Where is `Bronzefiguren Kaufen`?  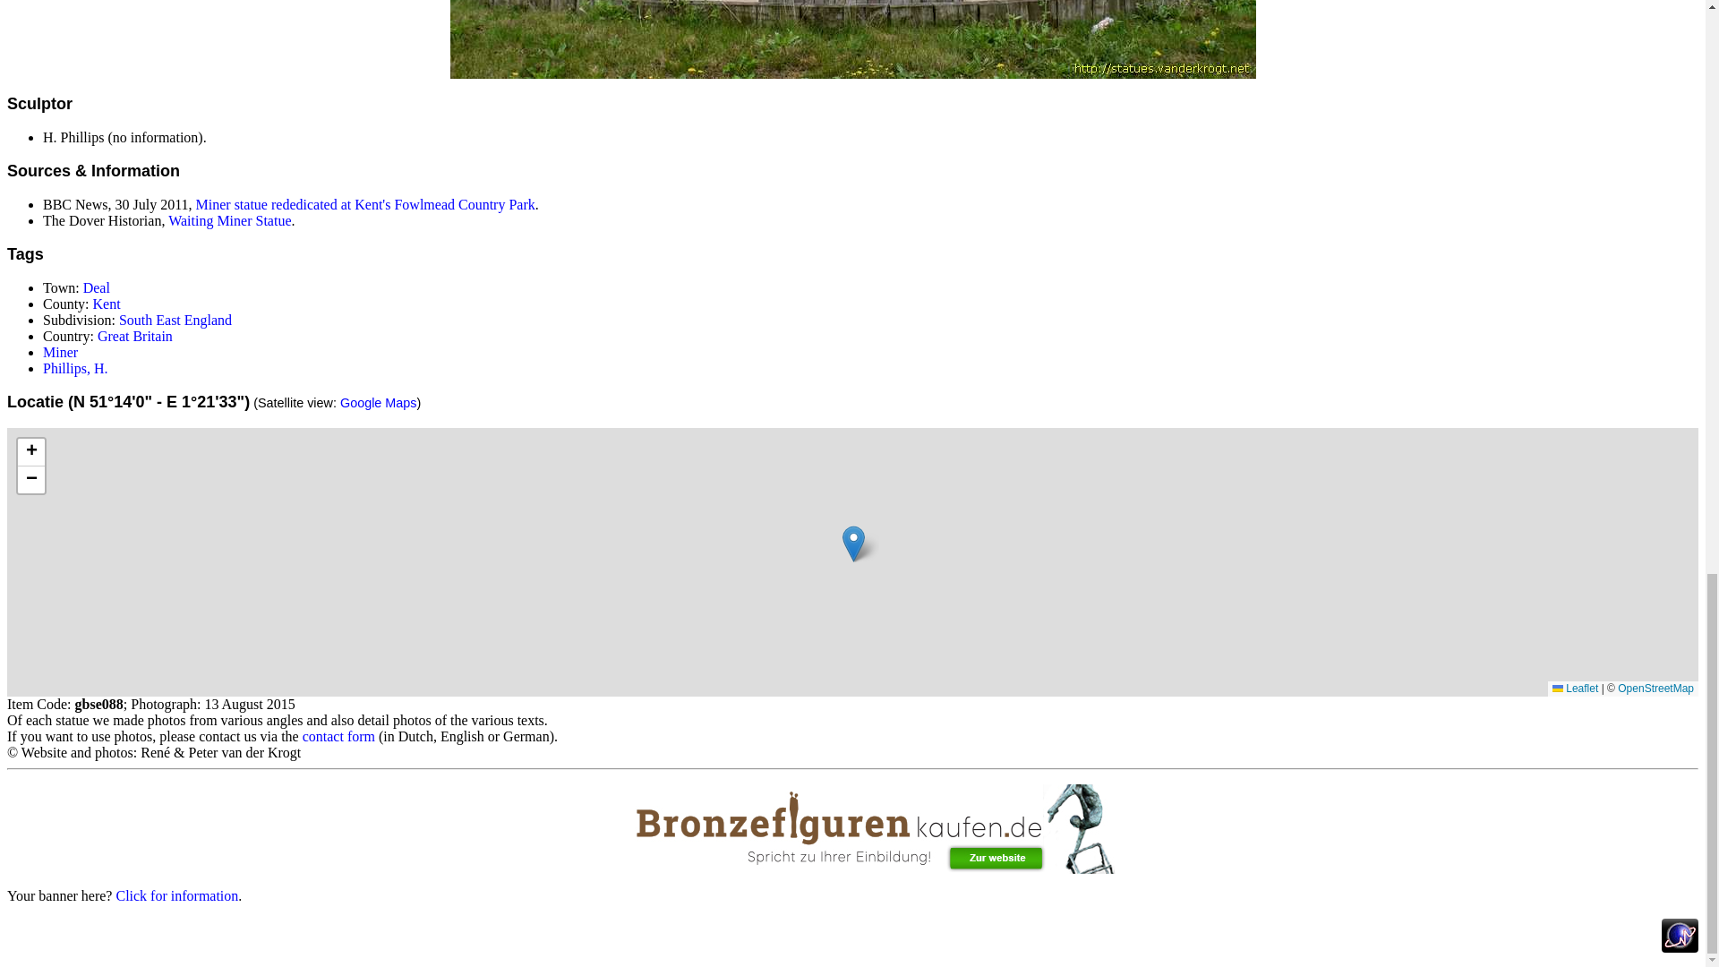 Bronzefiguren Kaufen is located at coordinates (852, 829).